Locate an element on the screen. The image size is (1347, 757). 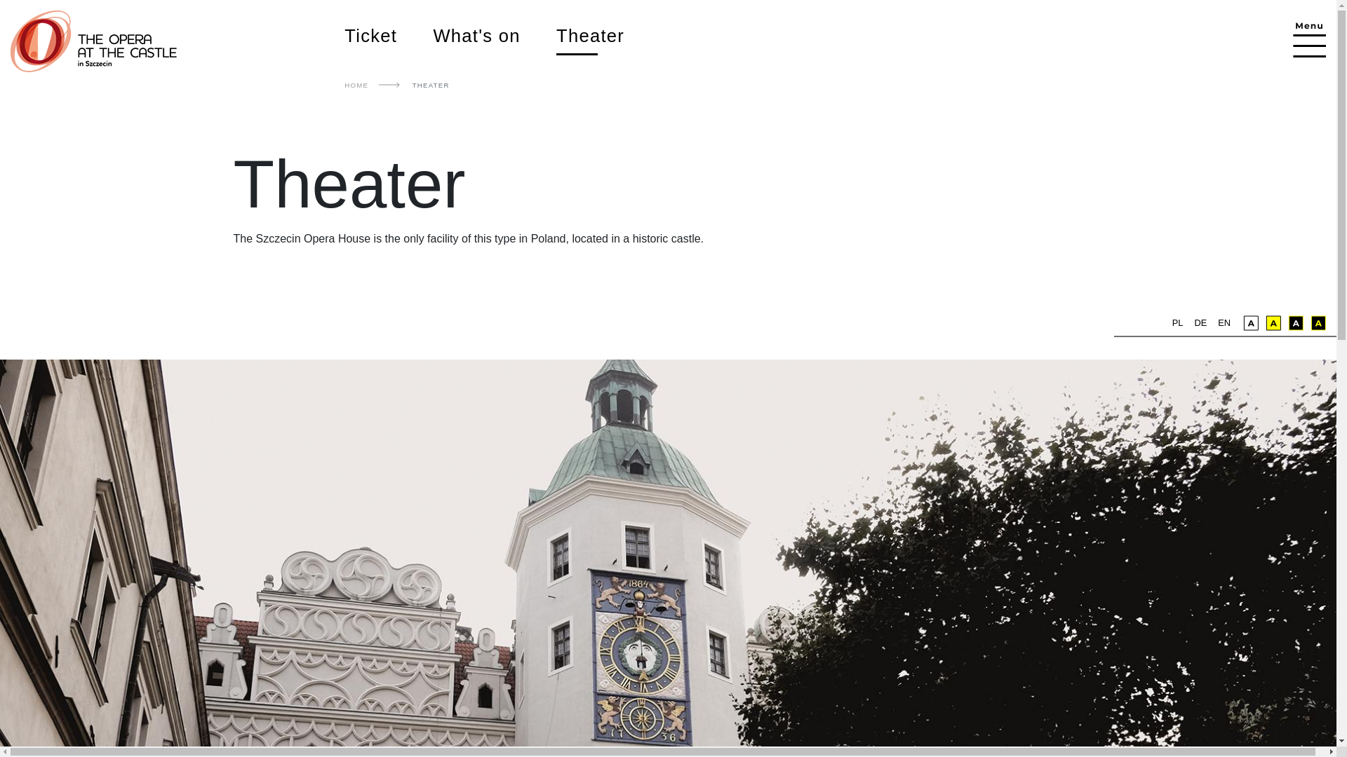
DE is located at coordinates (1200, 322).